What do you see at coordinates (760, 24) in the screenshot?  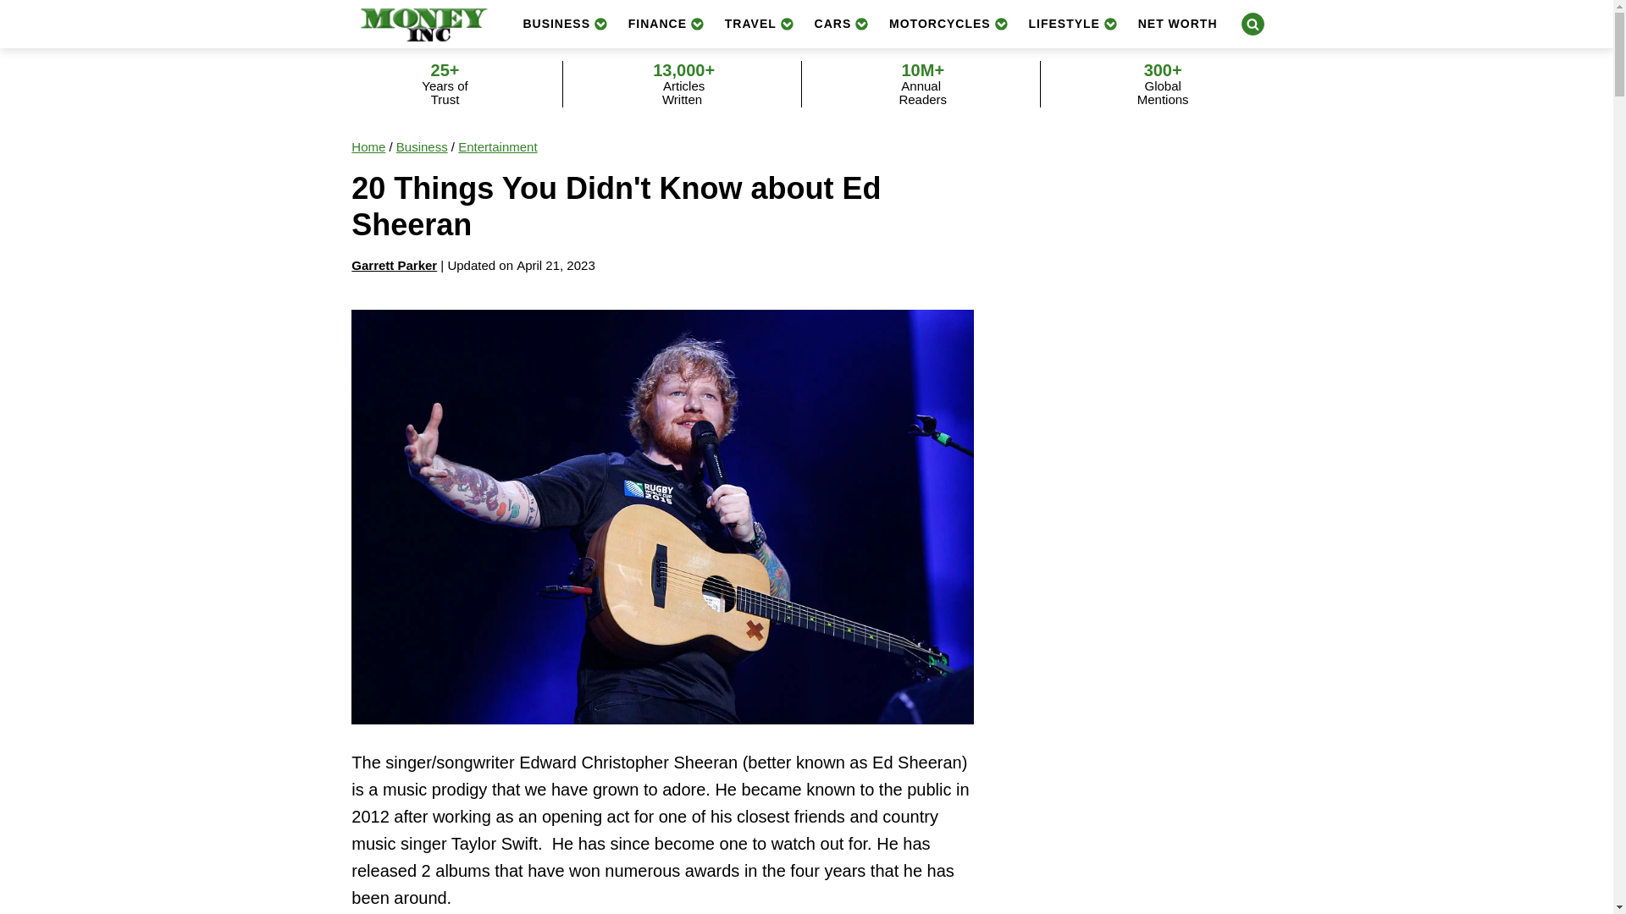 I see `TRAVEL` at bounding box center [760, 24].